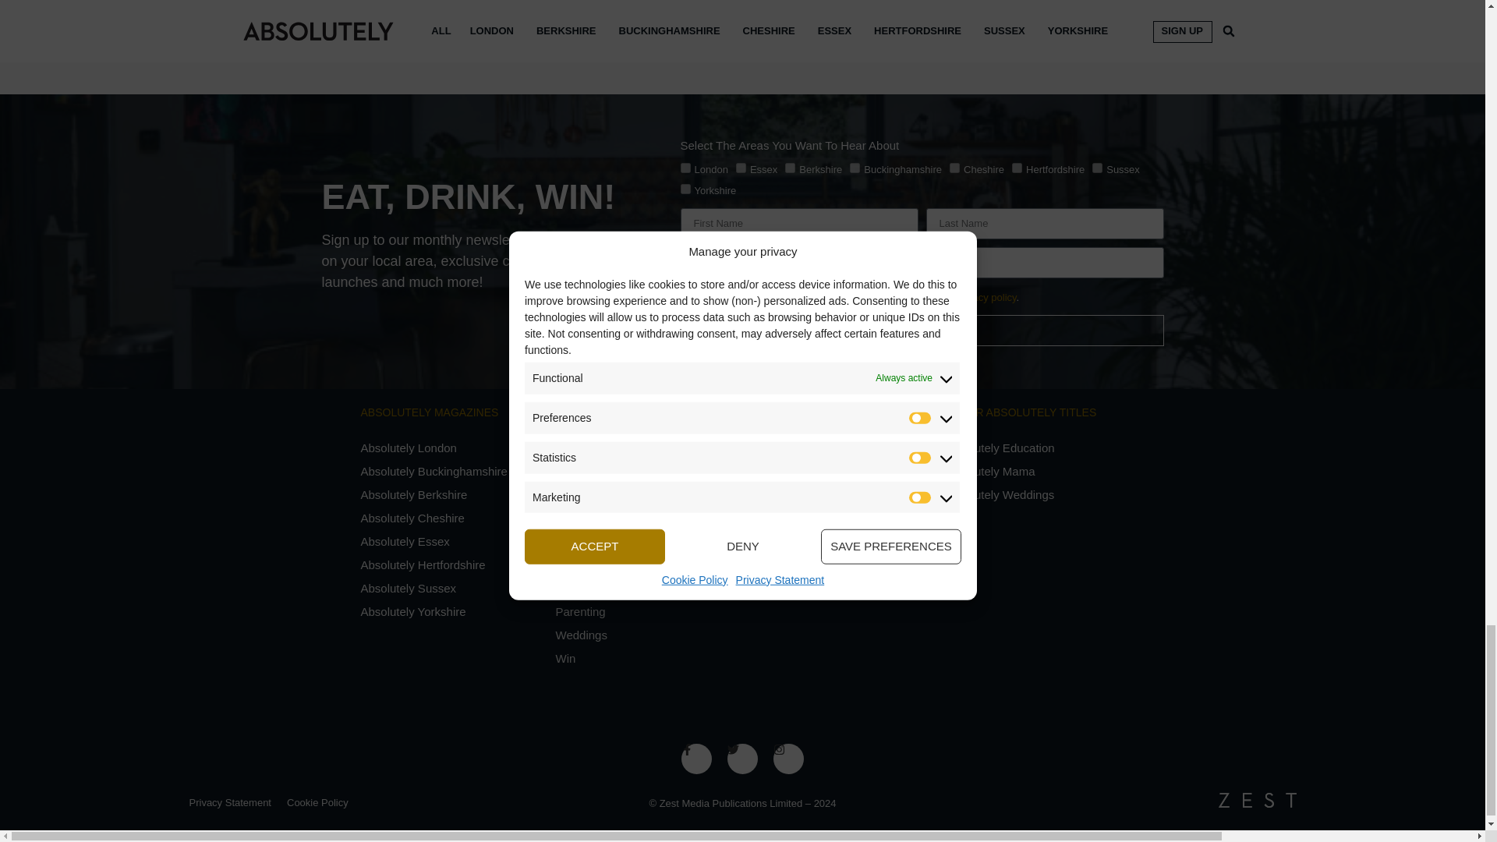 Image resolution: width=1497 pixels, height=842 pixels. Describe the element at coordinates (1017, 168) in the screenshot. I see `Hertfordshire` at that location.